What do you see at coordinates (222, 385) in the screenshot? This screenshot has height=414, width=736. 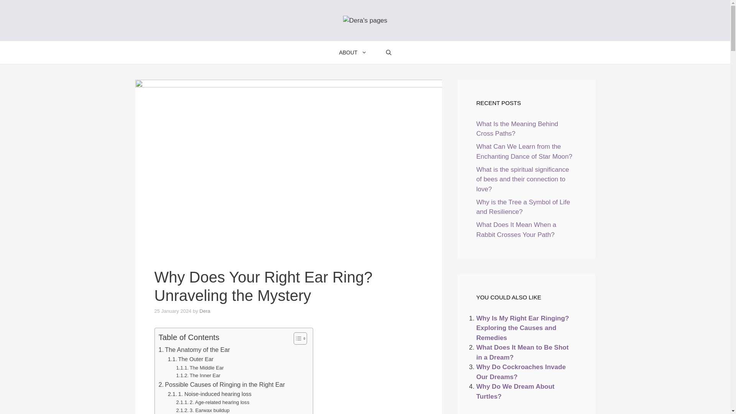 I see `Possible Causes of Ringing in the Right Ear` at bounding box center [222, 385].